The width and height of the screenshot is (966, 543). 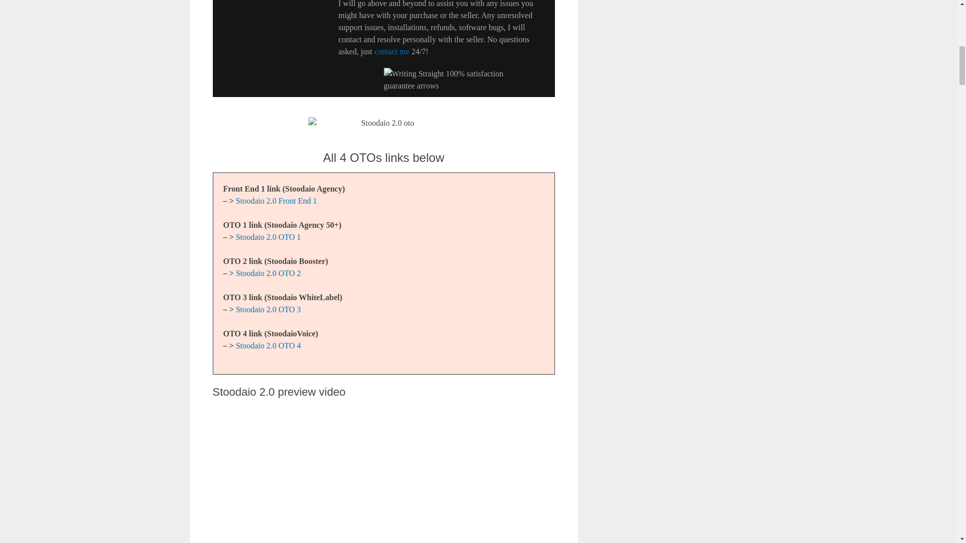 I want to click on Stoodaio 2.0 OTO 4, so click(x=268, y=345).